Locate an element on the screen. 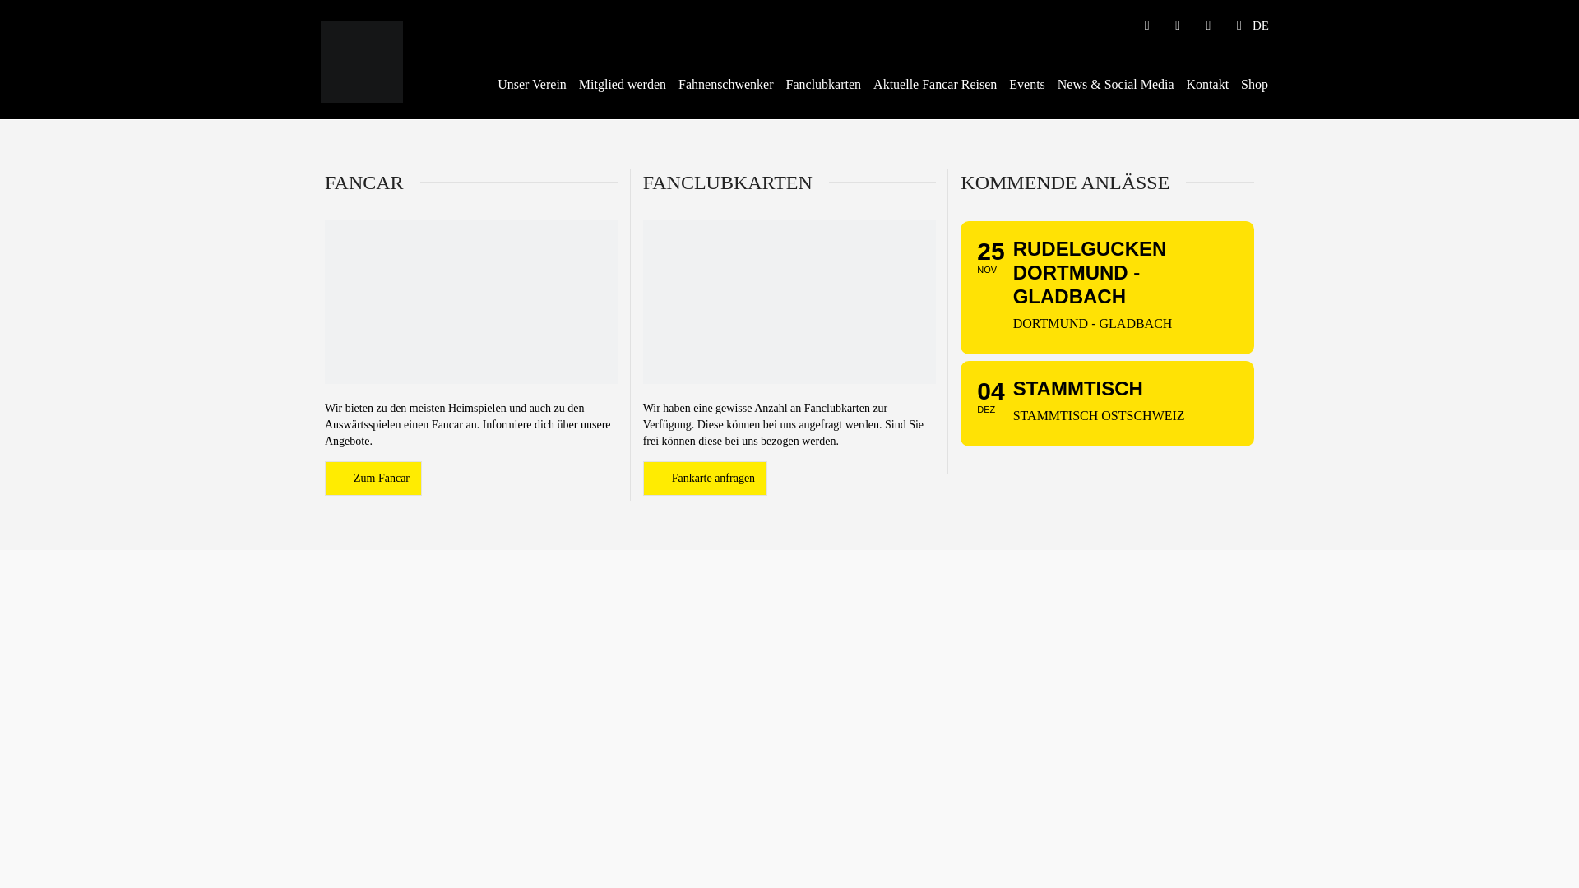 This screenshot has width=1579, height=888. Kontakt is located at coordinates (1209, 86).